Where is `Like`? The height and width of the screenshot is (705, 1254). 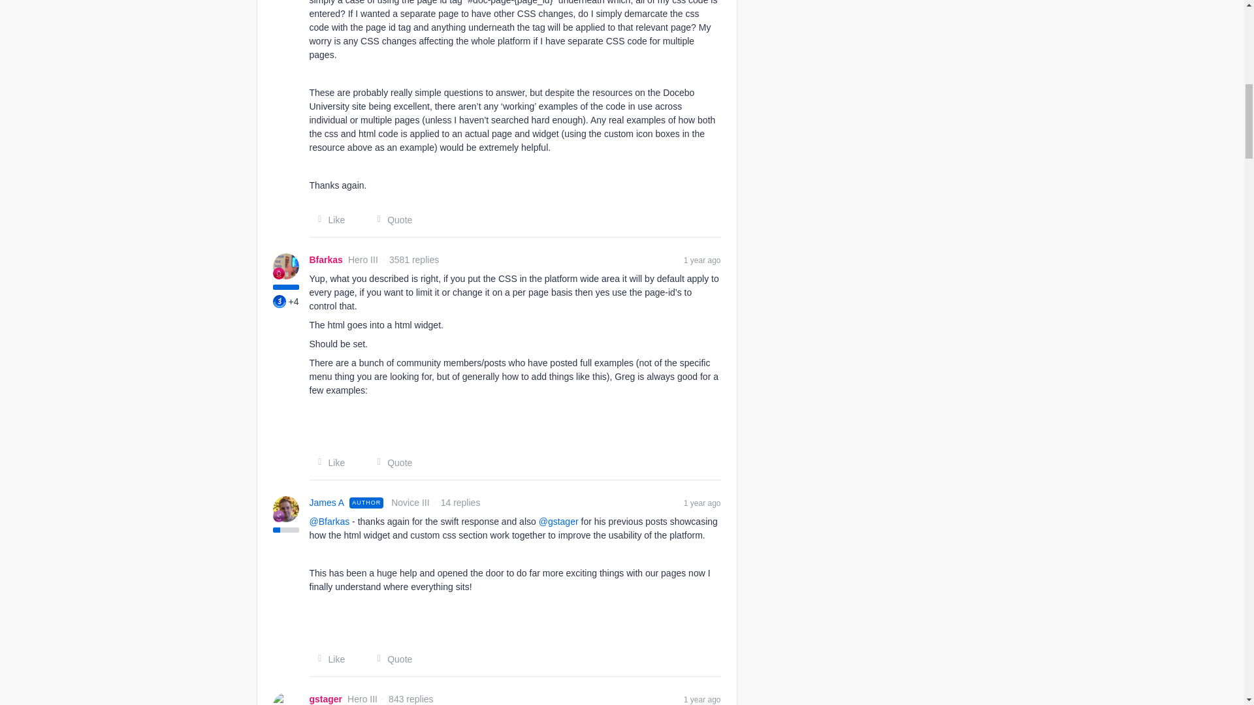
Like is located at coordinates (328, 659).